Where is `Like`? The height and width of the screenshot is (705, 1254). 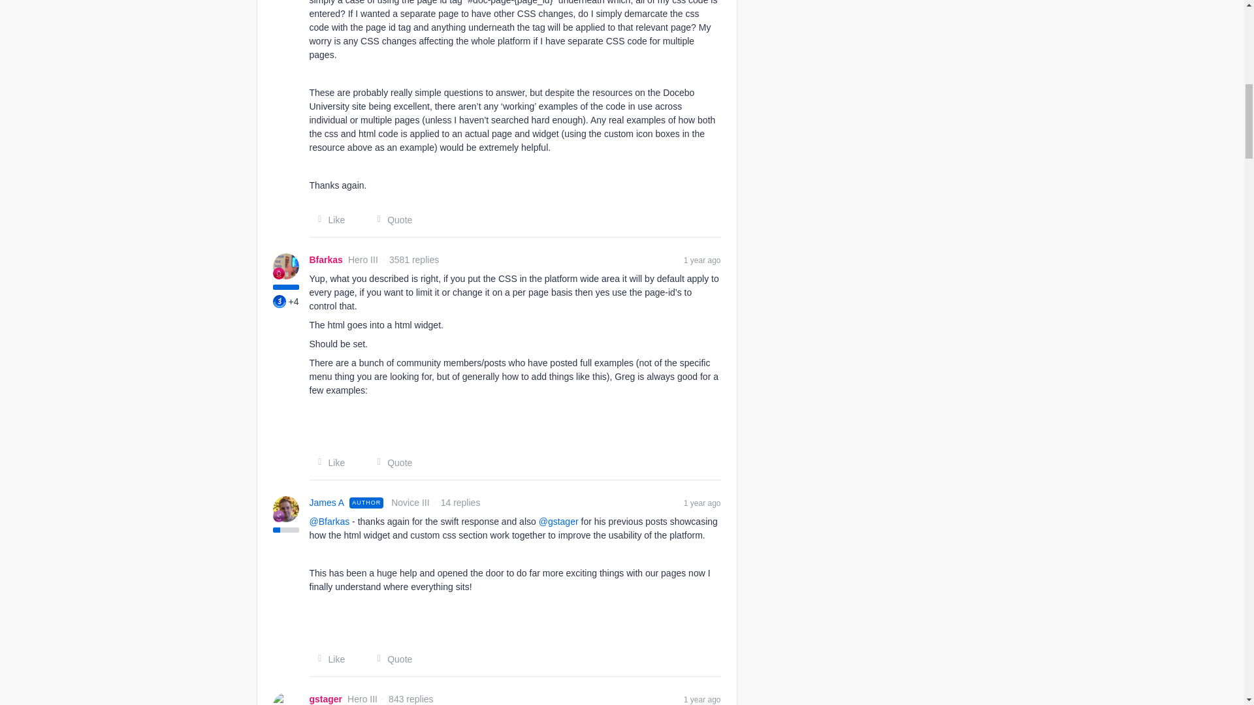
Like is located at coordinates (328, 659).